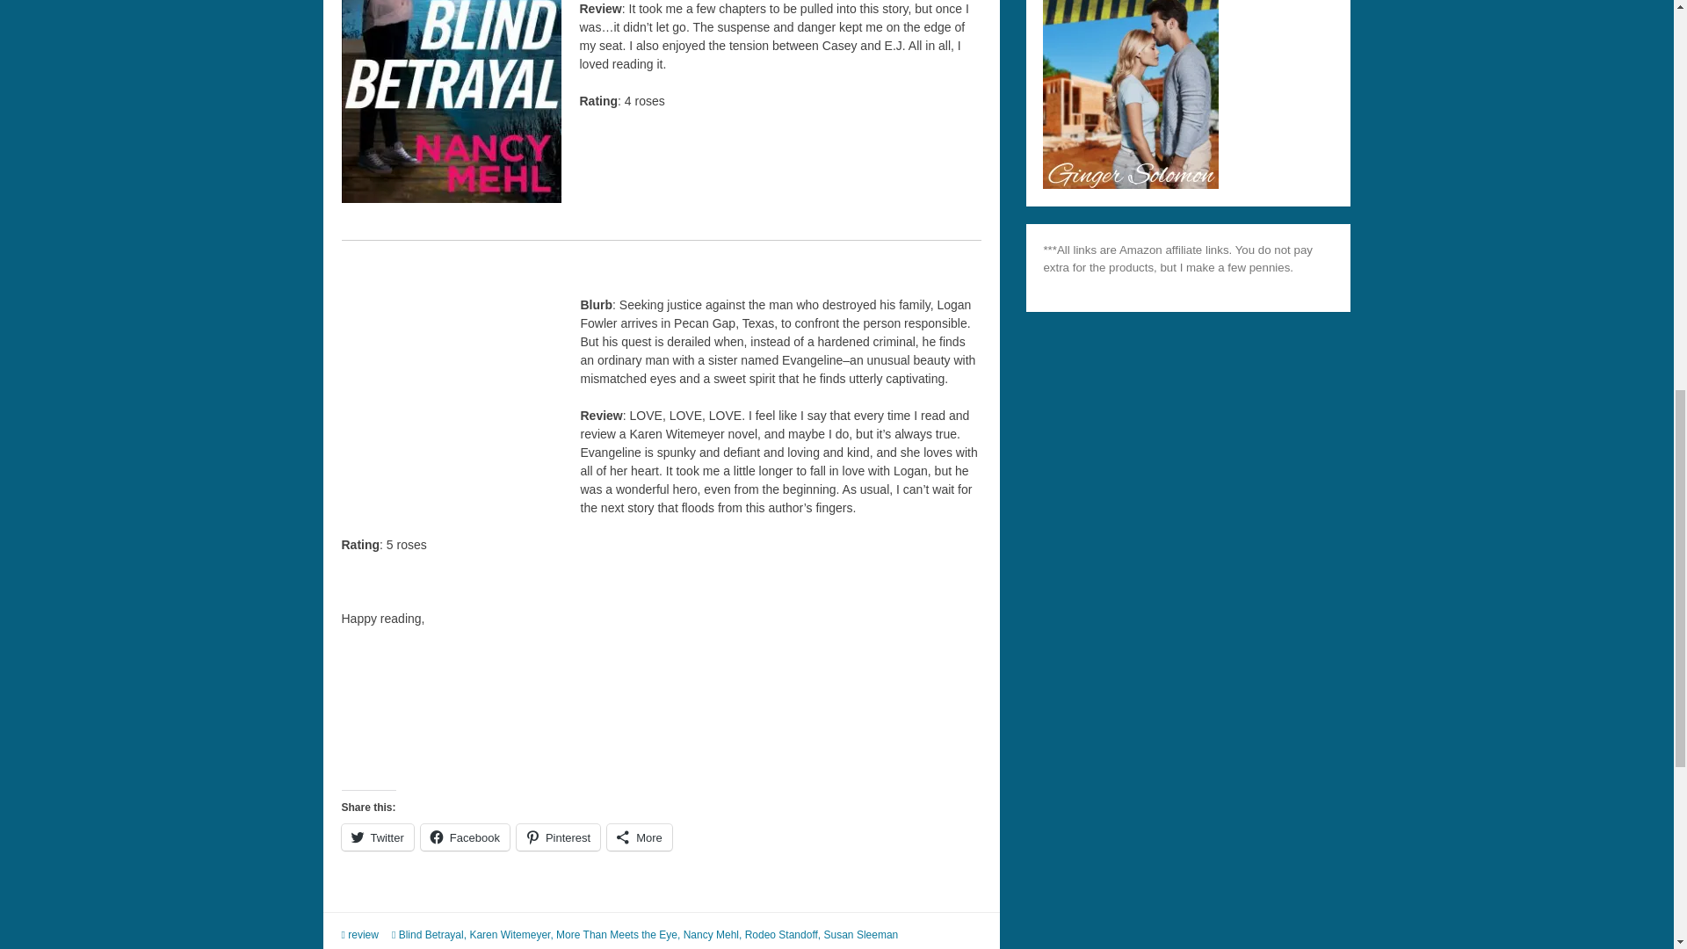 Image resolution: width=1687 pixels, height=949 pixels. Describe the element at coordinates (376, 837) in the screenshot. I see `Click to share on Twitter` at that location.